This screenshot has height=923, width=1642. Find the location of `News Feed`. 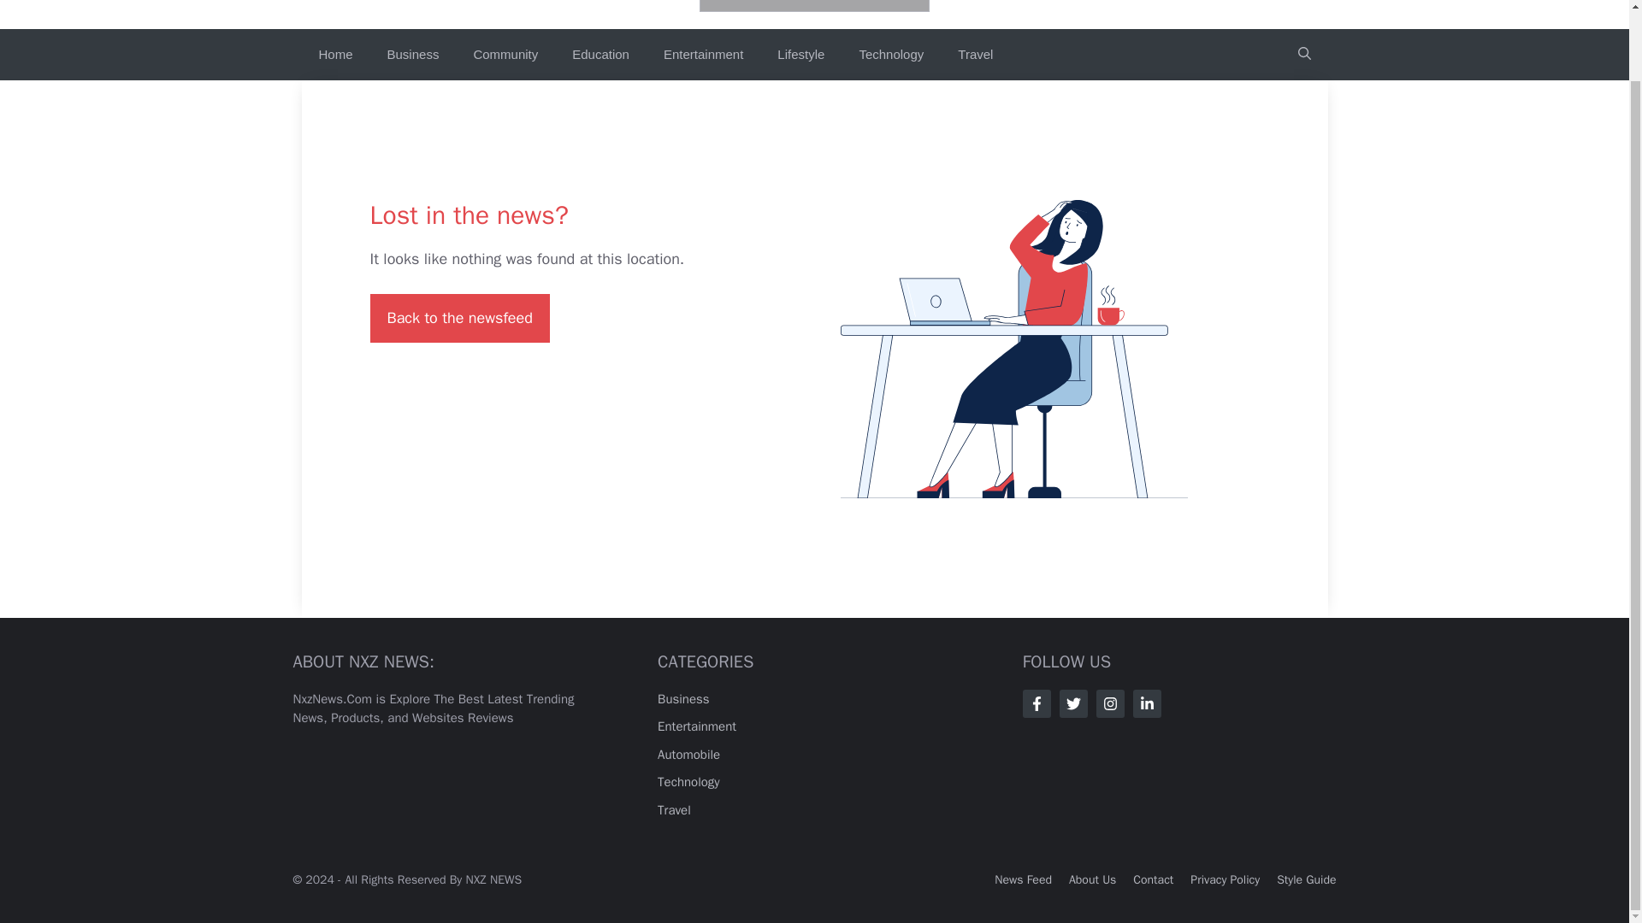

News Feed is located at coordinates (1023, 879).